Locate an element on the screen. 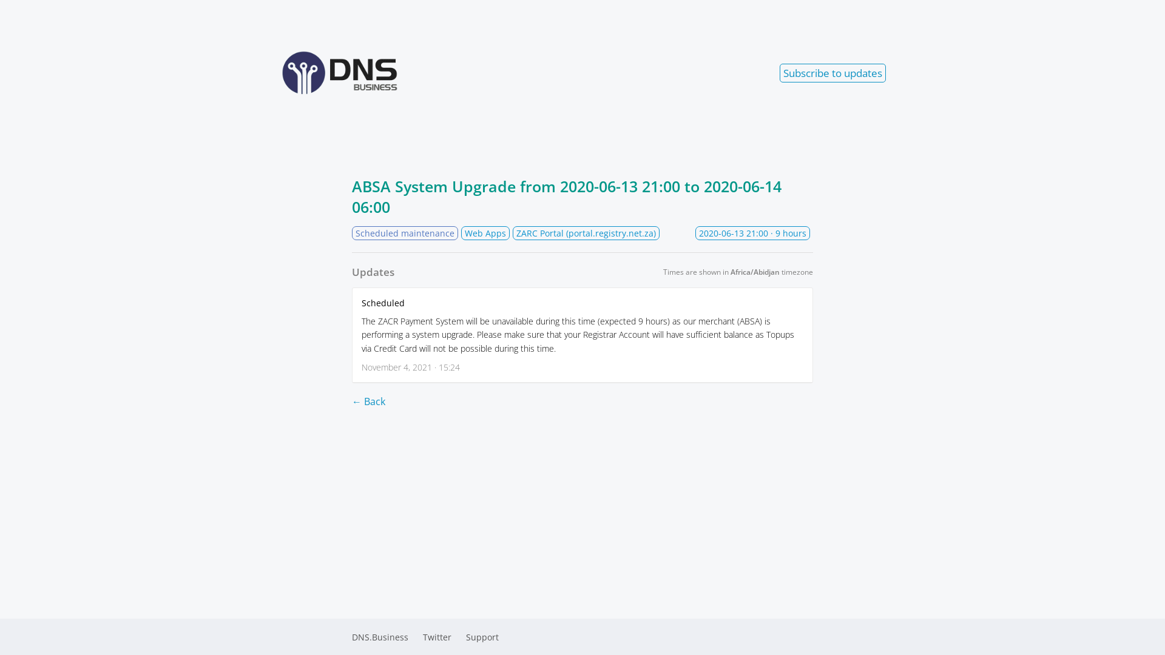 The height and width of the screenshot is (655, 1165). Scheduled is located at coordinates (383, 303).